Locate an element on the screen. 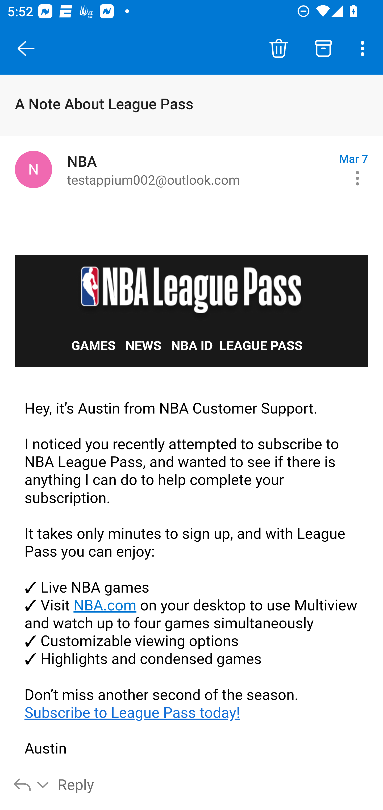 This screenshot has height=810, width=383. NBA‍.com is located at coordinates (105, 605).